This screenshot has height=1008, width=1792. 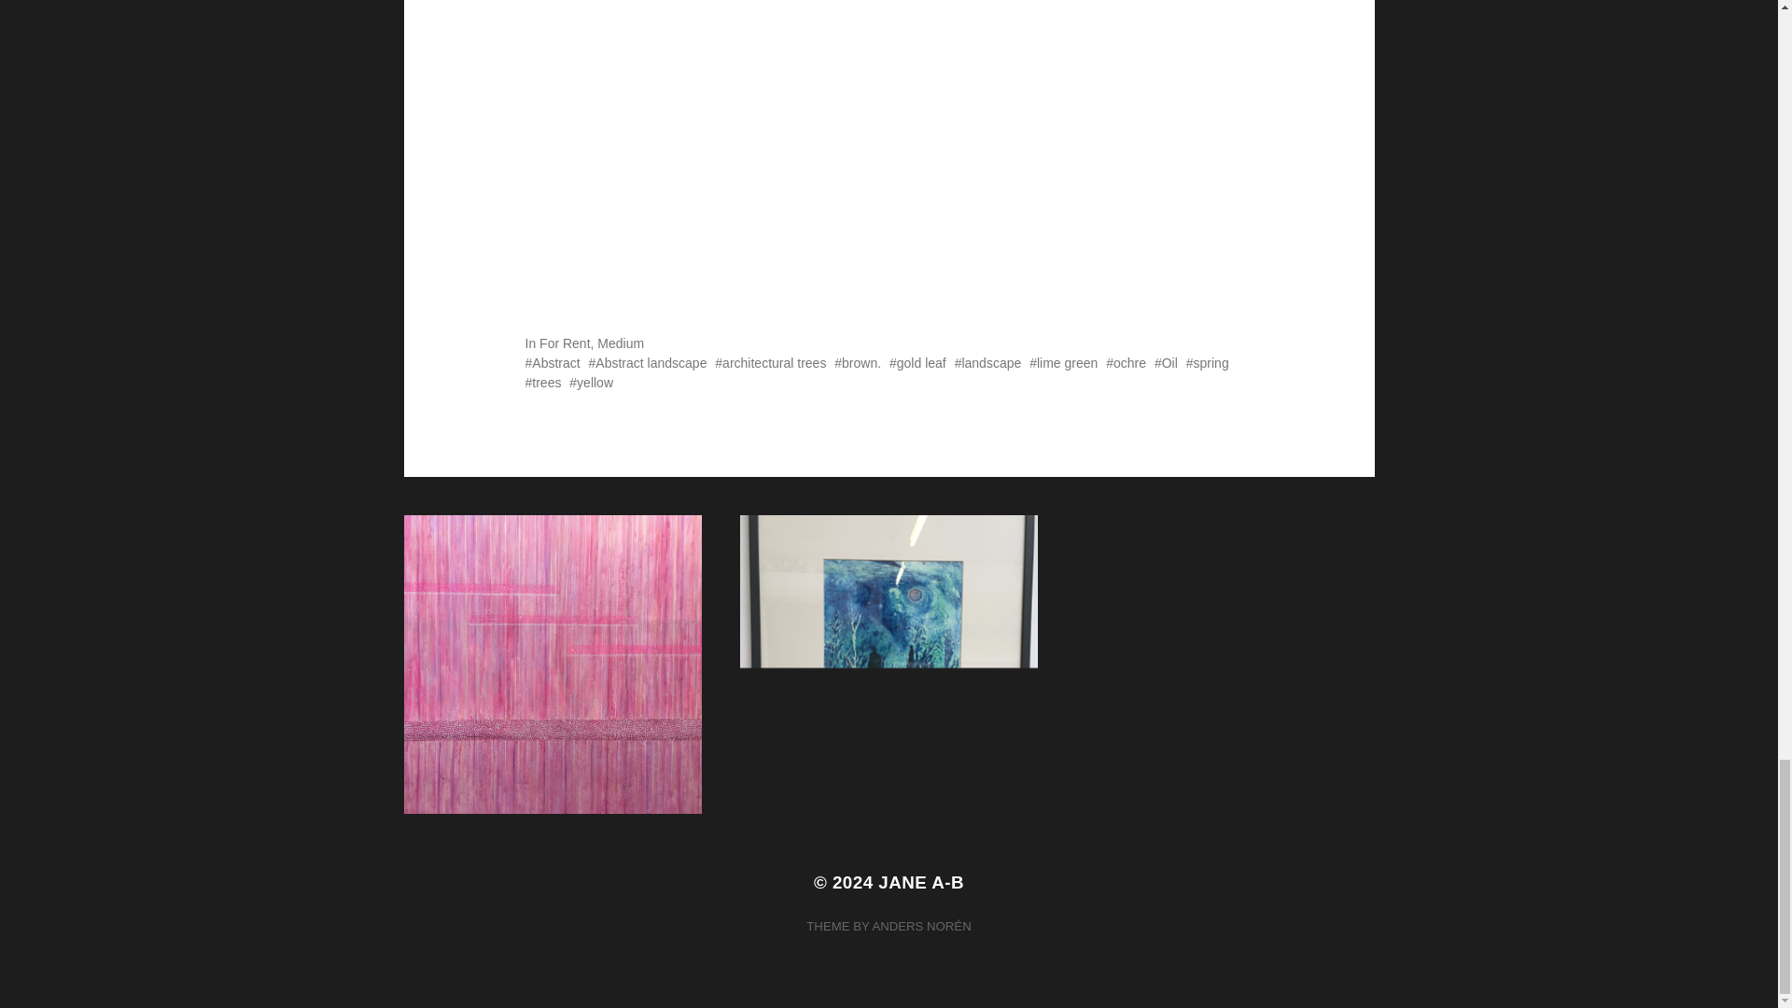 What do you see at coordinates (1165, 363) in the screenshot?
I see `Oil` at bounding box center [1165, 363].